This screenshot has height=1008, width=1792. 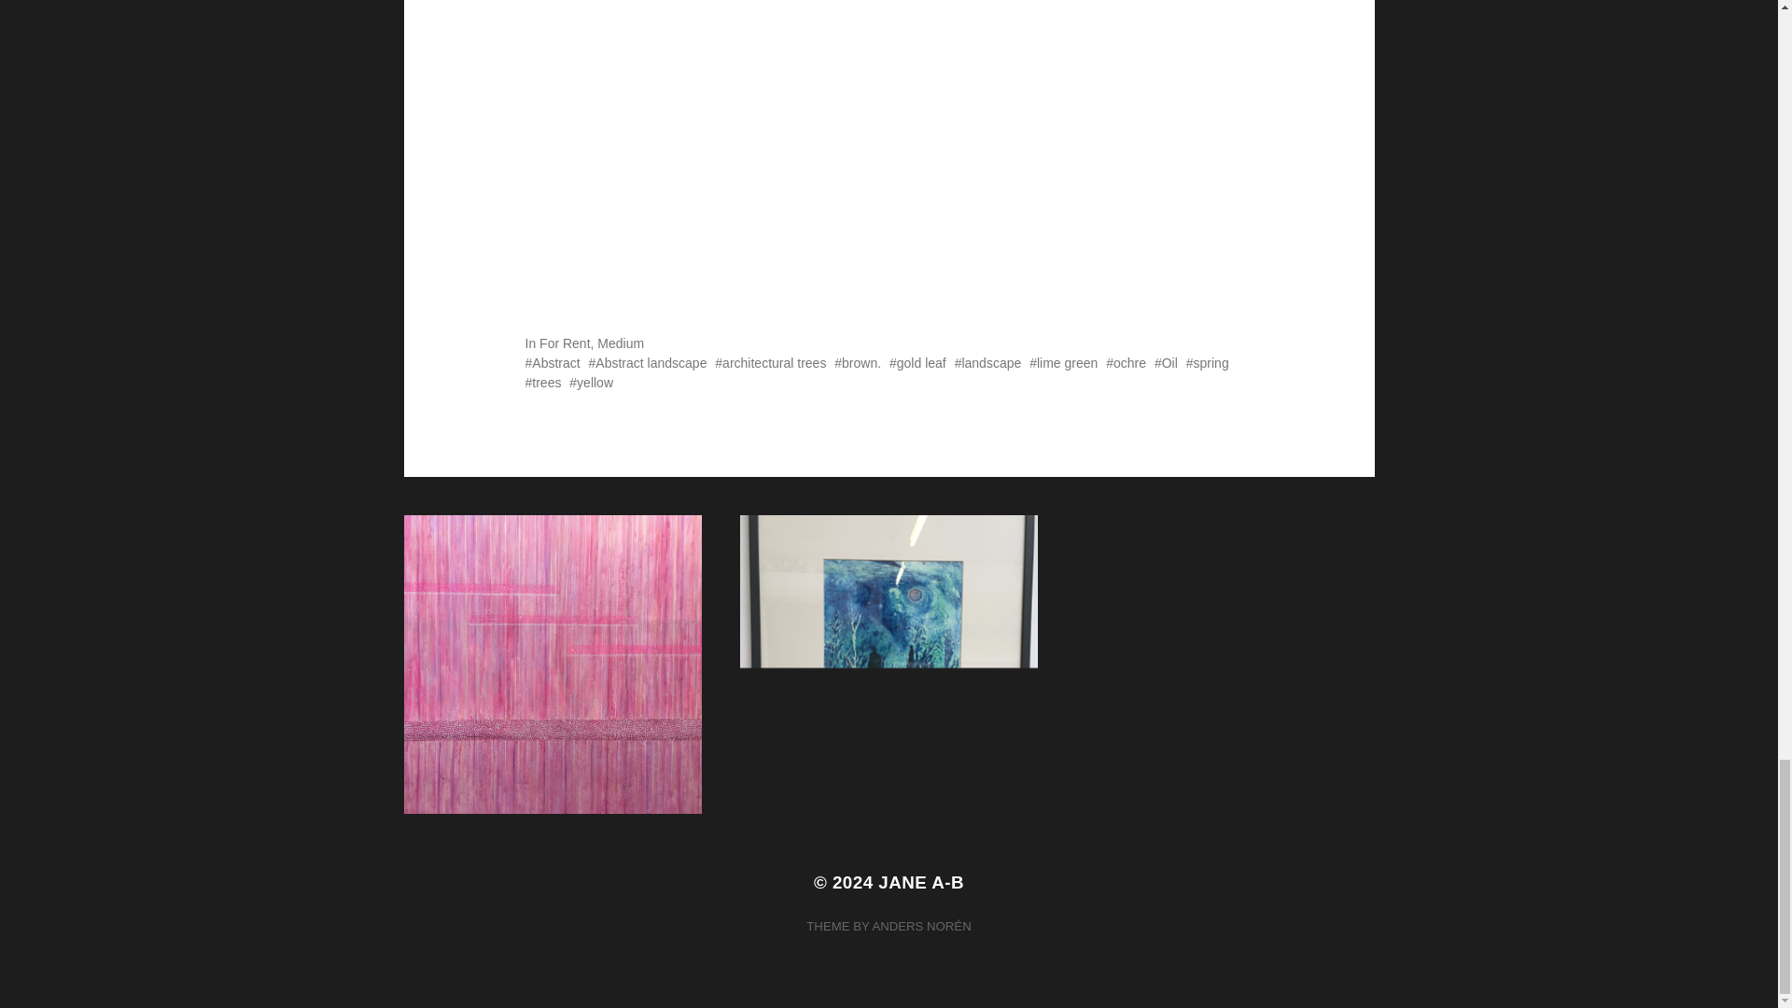 What do you see at coordinates (1165, 363) in the screenshot?
I see `Oil` at bounding box center [1165, 363].